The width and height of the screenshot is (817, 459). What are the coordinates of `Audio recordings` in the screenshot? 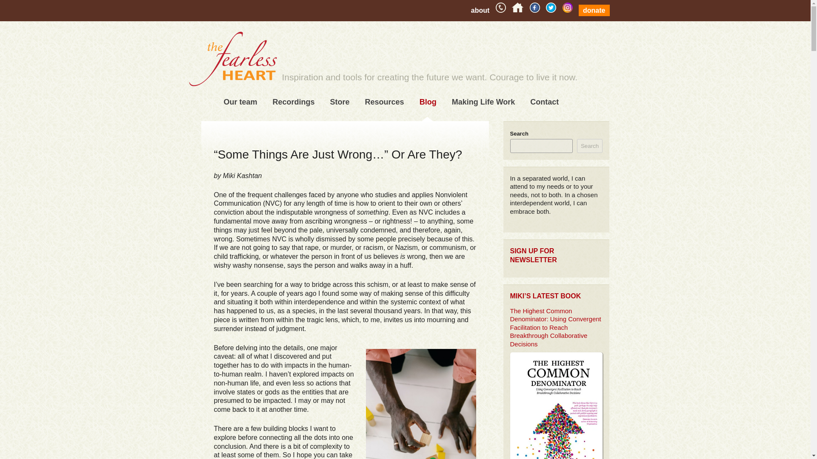 It's located at (307, 121).